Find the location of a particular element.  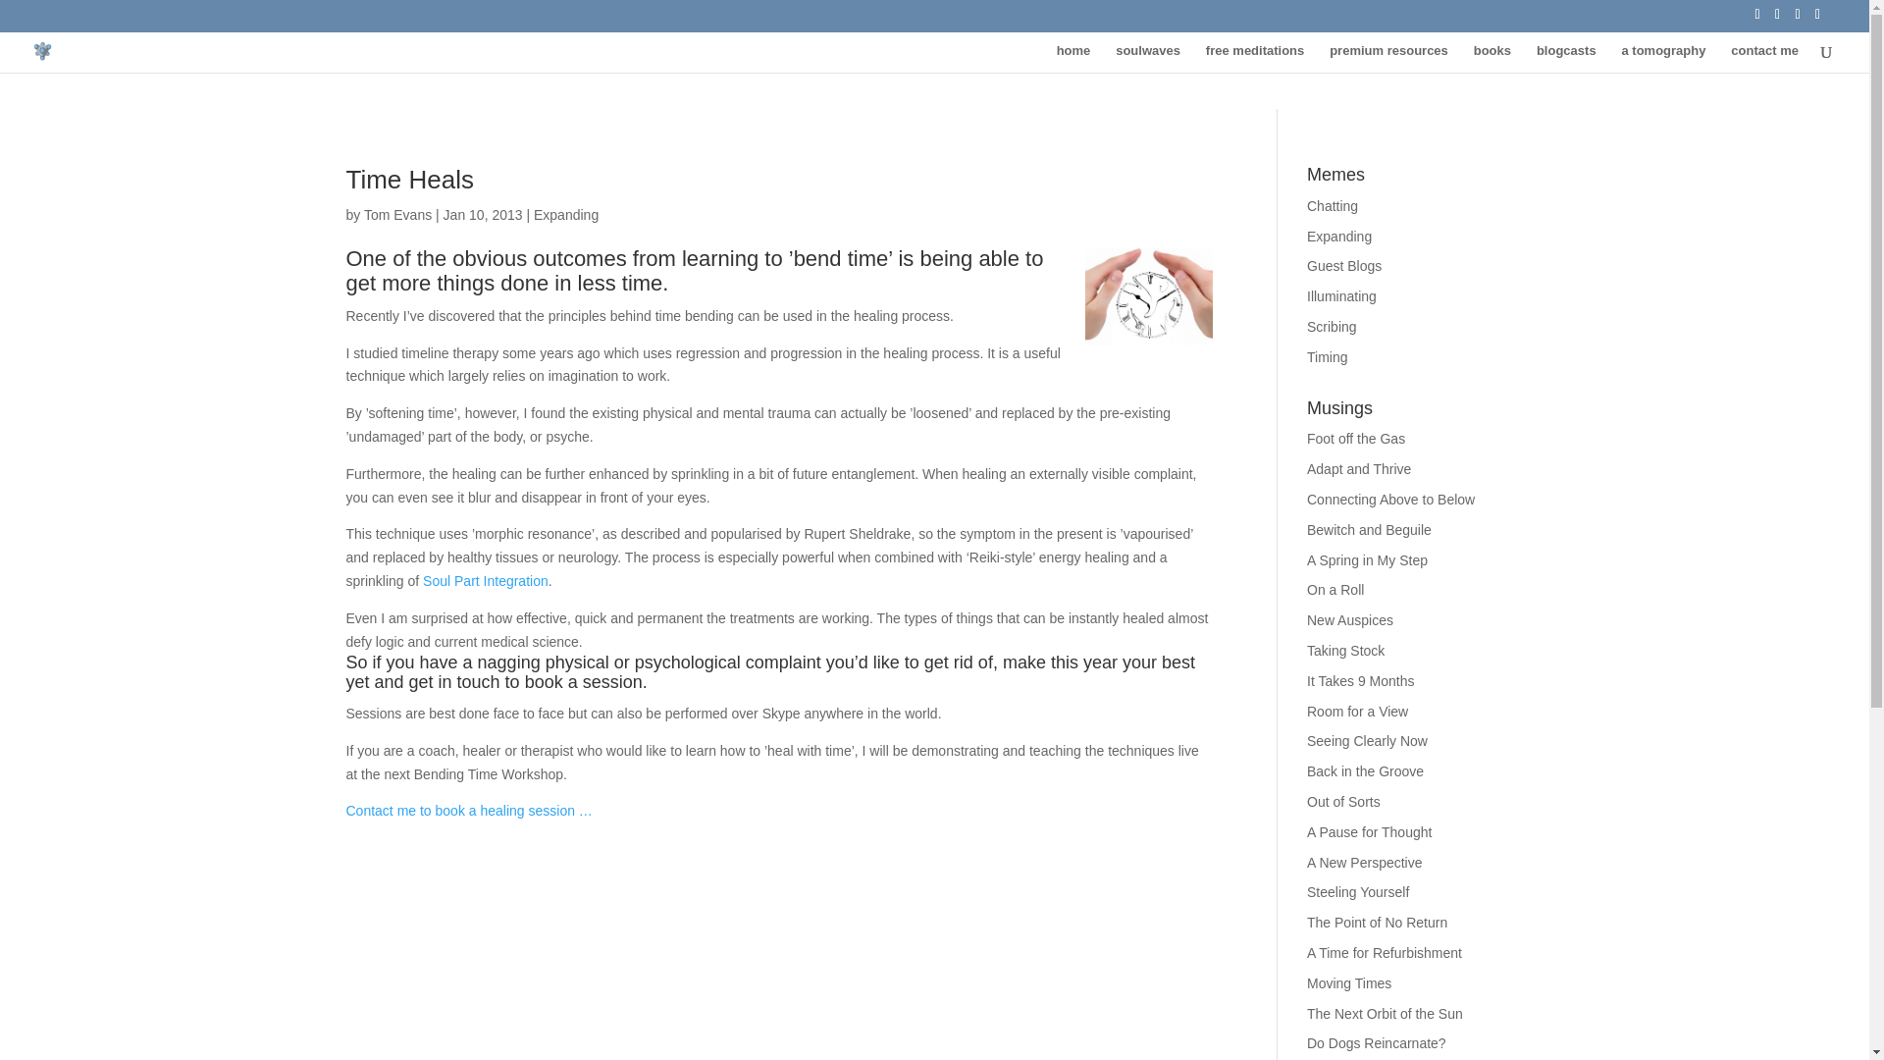

Time Heals is located at coordinates (409, 179).